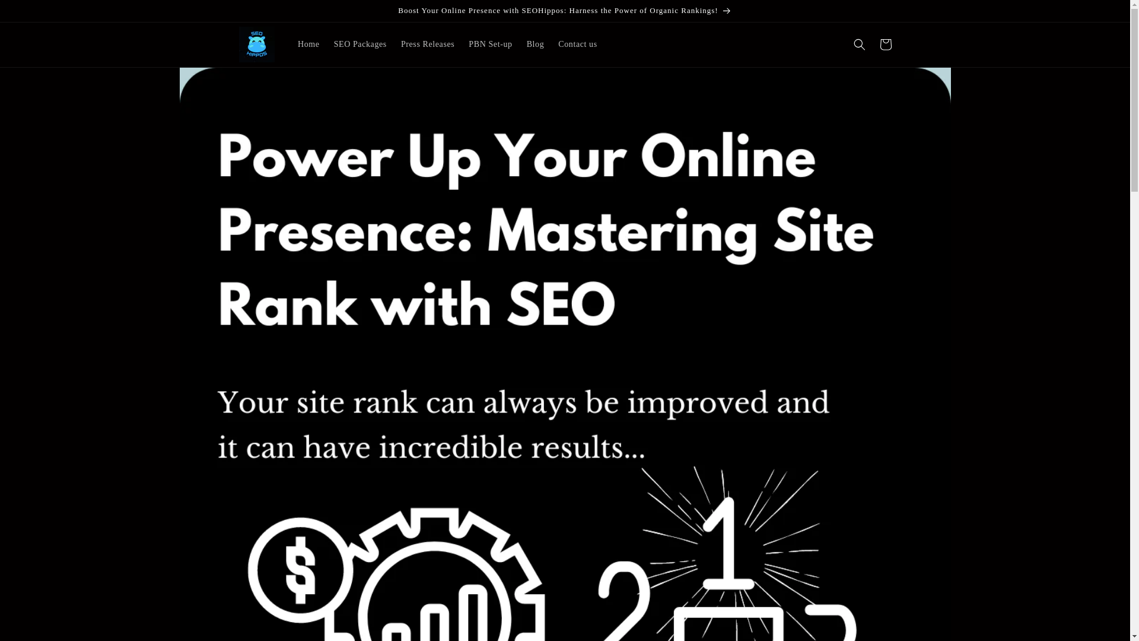 Image resolution: width=1139 pixels, height=641 pixels. I want to click on Cart, so click(885, 44).